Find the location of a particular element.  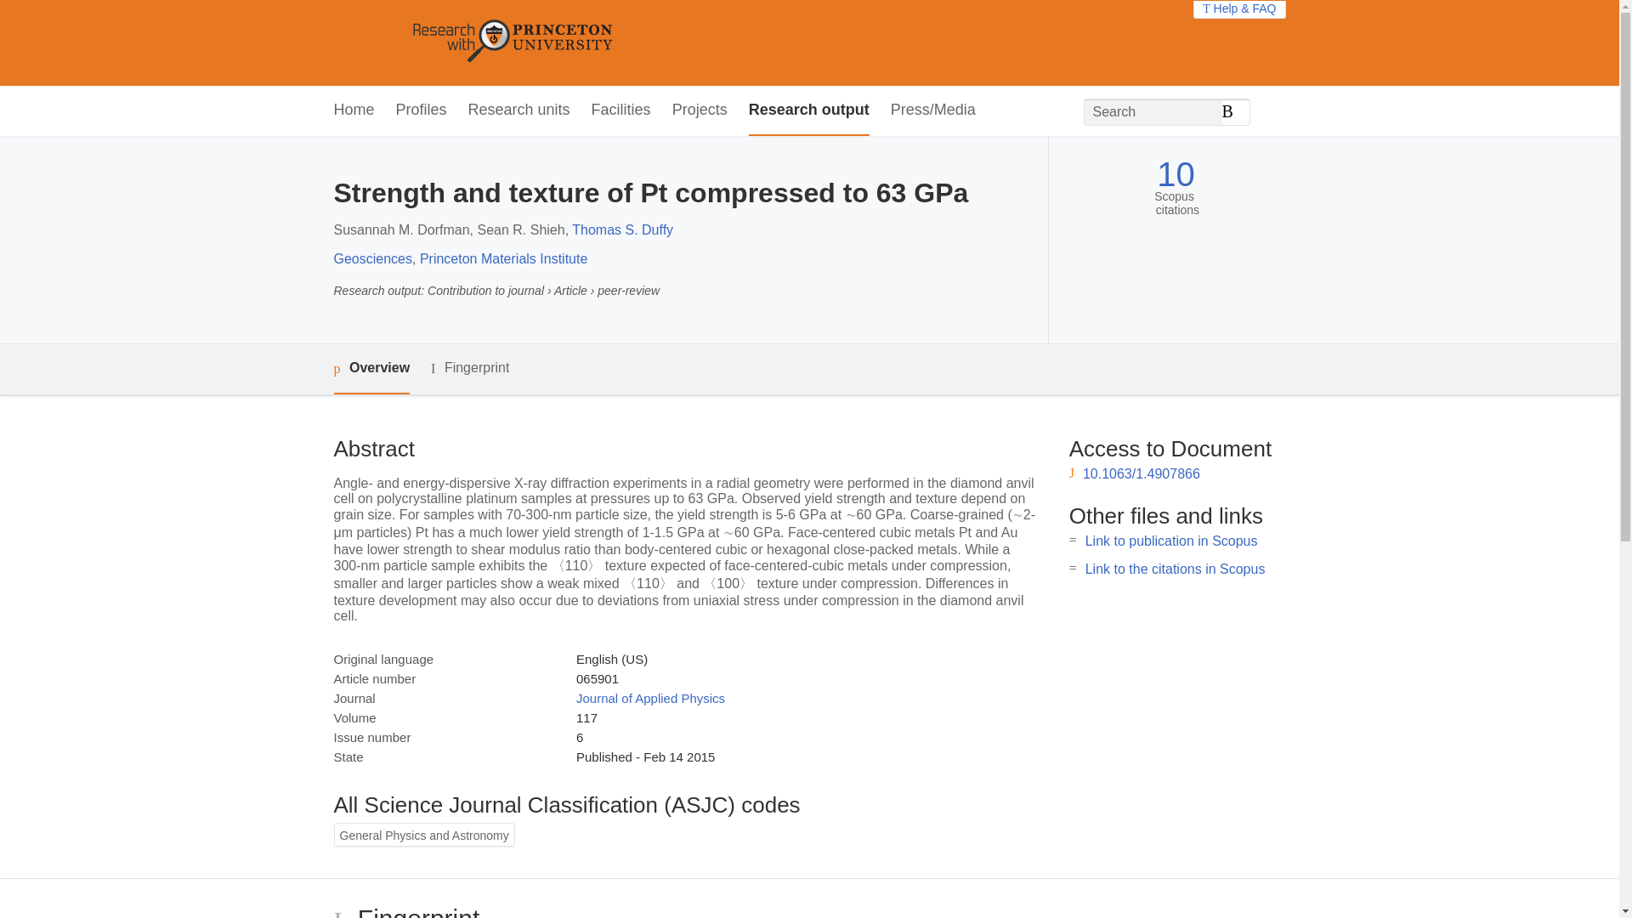

Princeton Materials Institute is located at coordinates (503, 258).